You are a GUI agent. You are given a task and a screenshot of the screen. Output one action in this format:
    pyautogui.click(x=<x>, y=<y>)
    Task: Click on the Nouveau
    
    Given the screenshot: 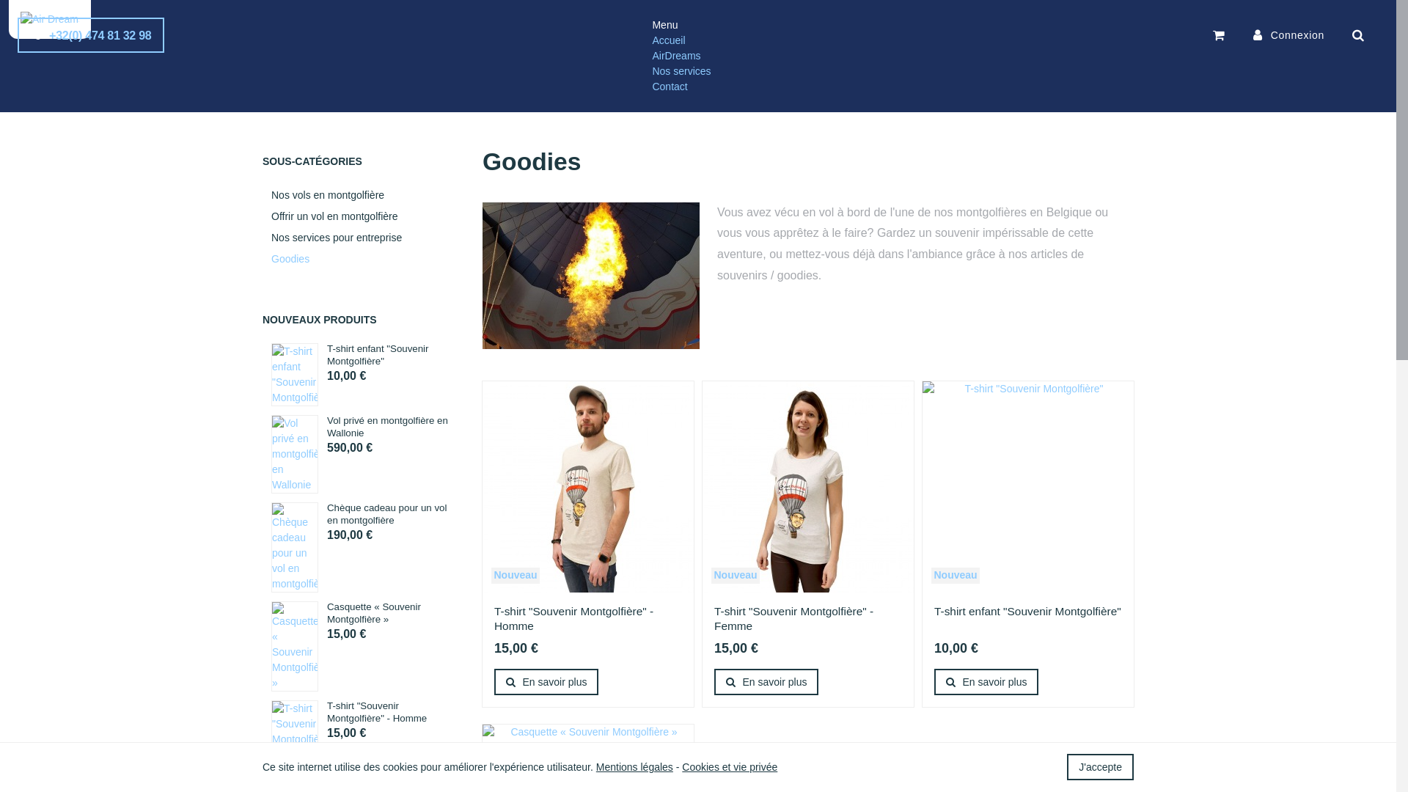 What is the action you would take?
    pyautogui.click(x=516, y=576)
    